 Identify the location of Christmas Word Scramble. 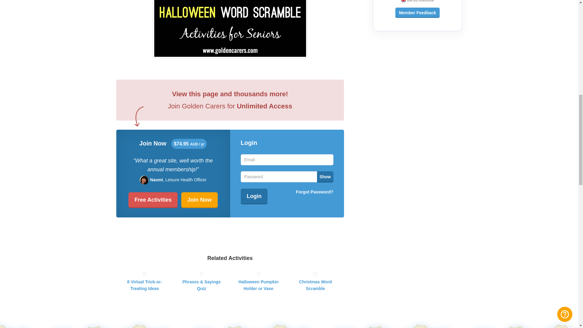
(315, 281).